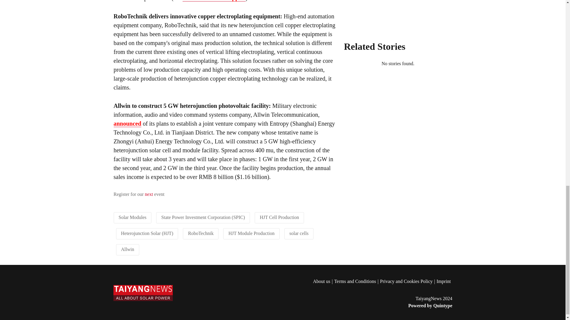 This screenshot has height=320, width=570. What do you see at coordinates (149, 194) in the screenshot?
I see `next` at bounding box center [149, 194].